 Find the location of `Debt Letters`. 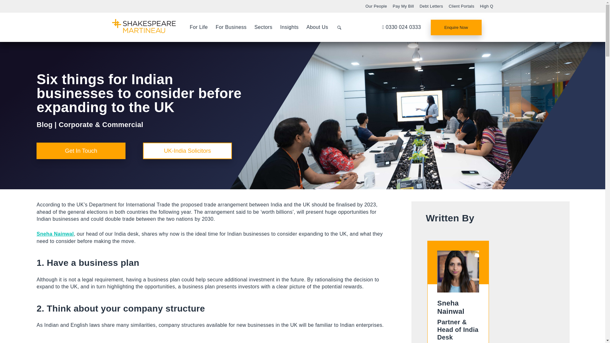

Debt Letters is located at coordinates (431, 6).